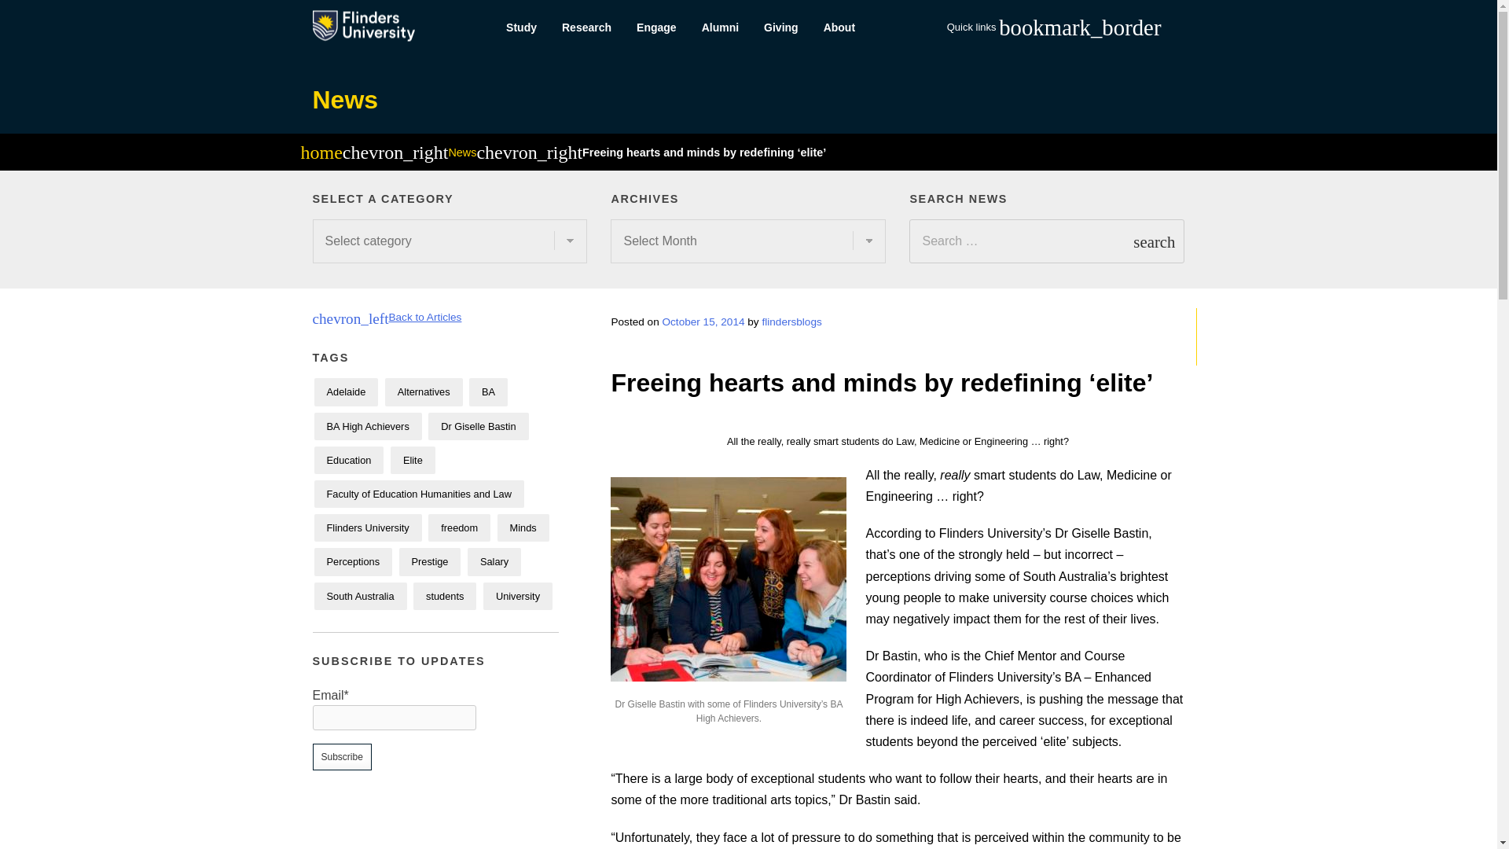 Image resolution: width=1509 pixels, height=849 pixels. Describe the element at coordinates (413, 460) in the screenshot. I see `Elite` at that location.